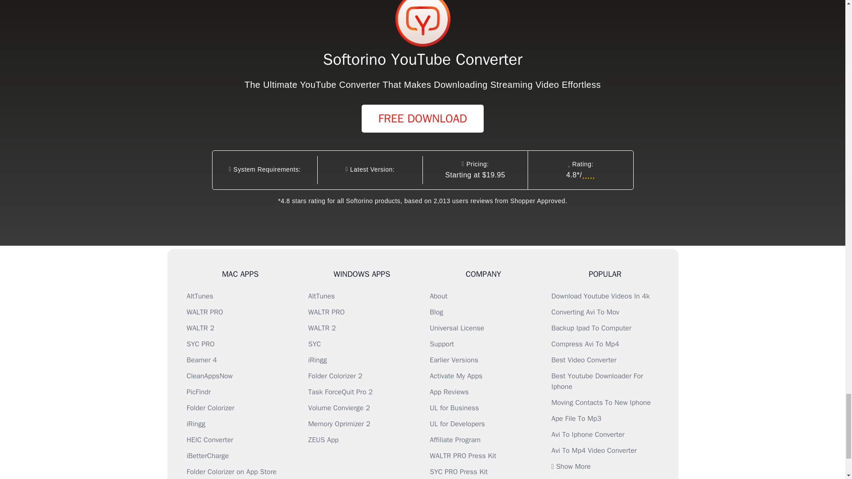 Image resolution: width=852 pixels, height=479 pixels. What do you see at coordinates (597, 381) in the screenshot?
I see `best youtube downloader for iphone` at bounding box center [597, 381].